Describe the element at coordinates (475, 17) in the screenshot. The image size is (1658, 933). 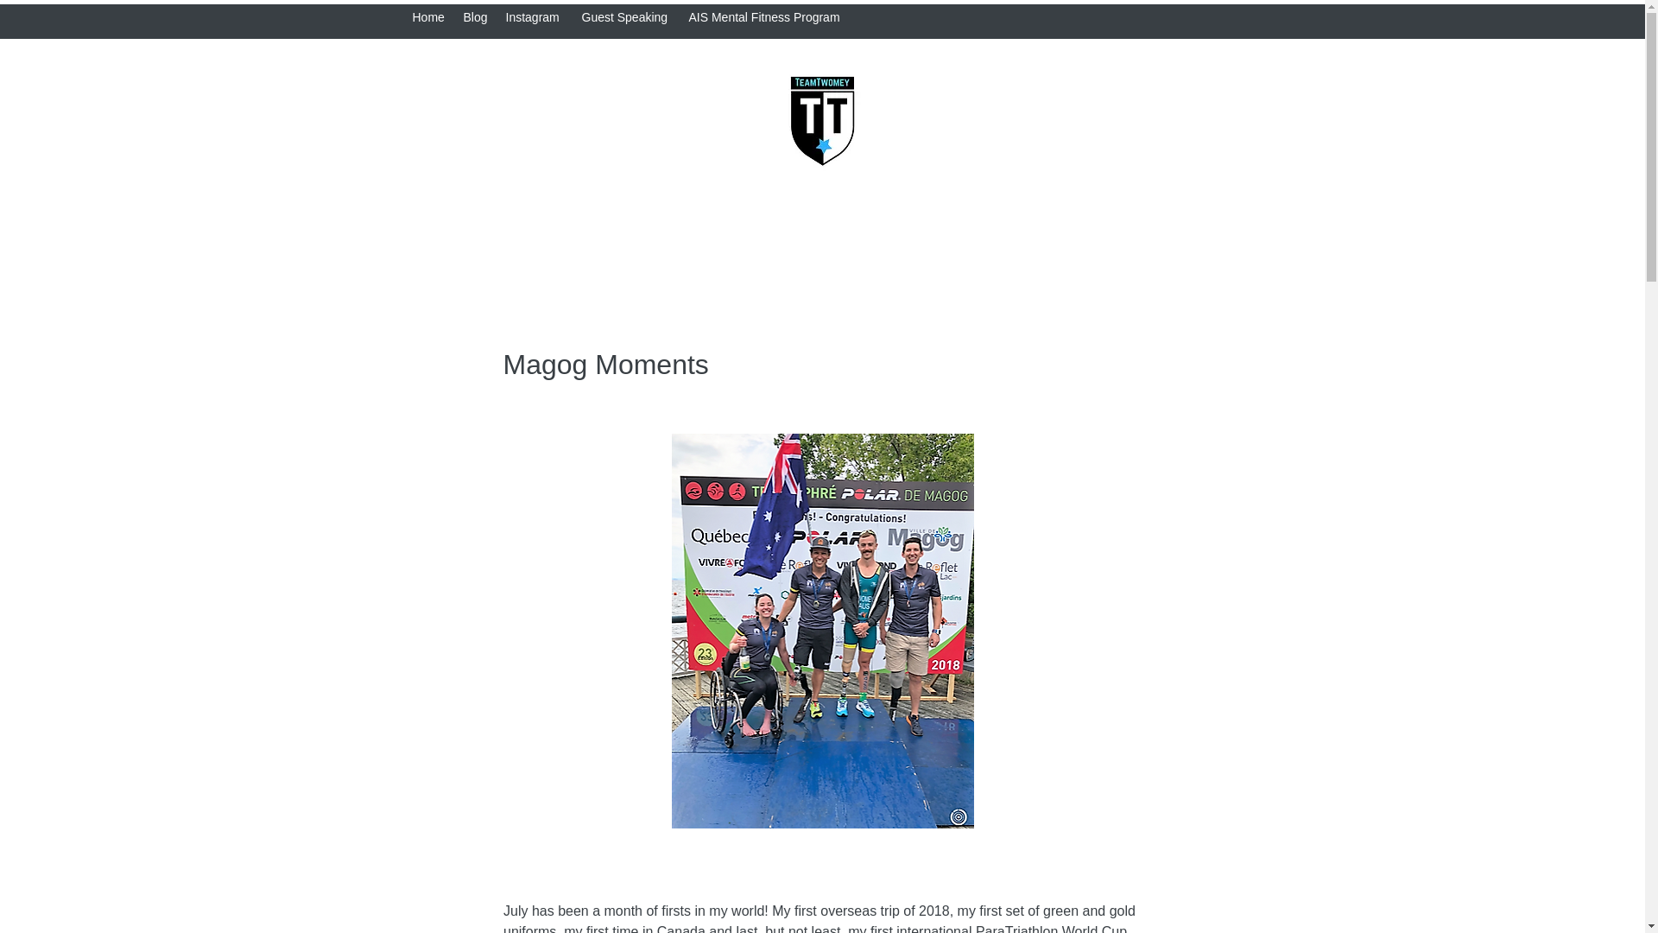
I see `Blog` at that location.